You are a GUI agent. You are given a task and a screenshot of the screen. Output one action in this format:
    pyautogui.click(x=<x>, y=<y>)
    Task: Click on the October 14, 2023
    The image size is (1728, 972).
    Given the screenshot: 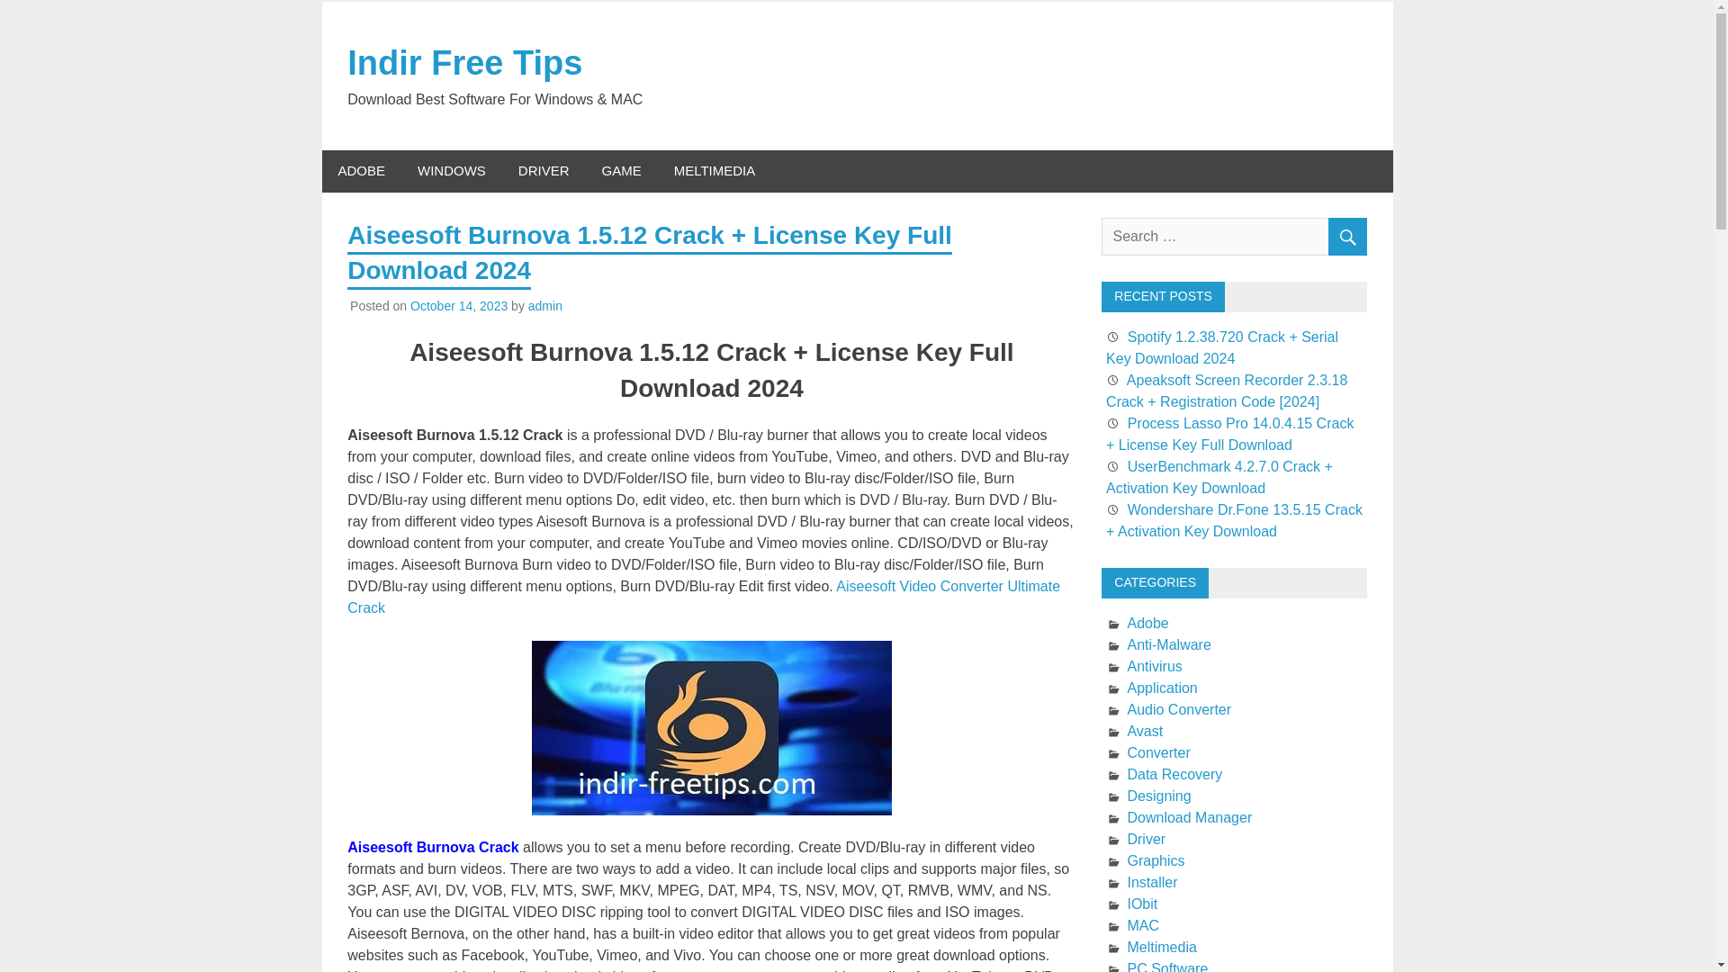 What is the action you would take?
    pyautogui.click(x=459, y=305)
    